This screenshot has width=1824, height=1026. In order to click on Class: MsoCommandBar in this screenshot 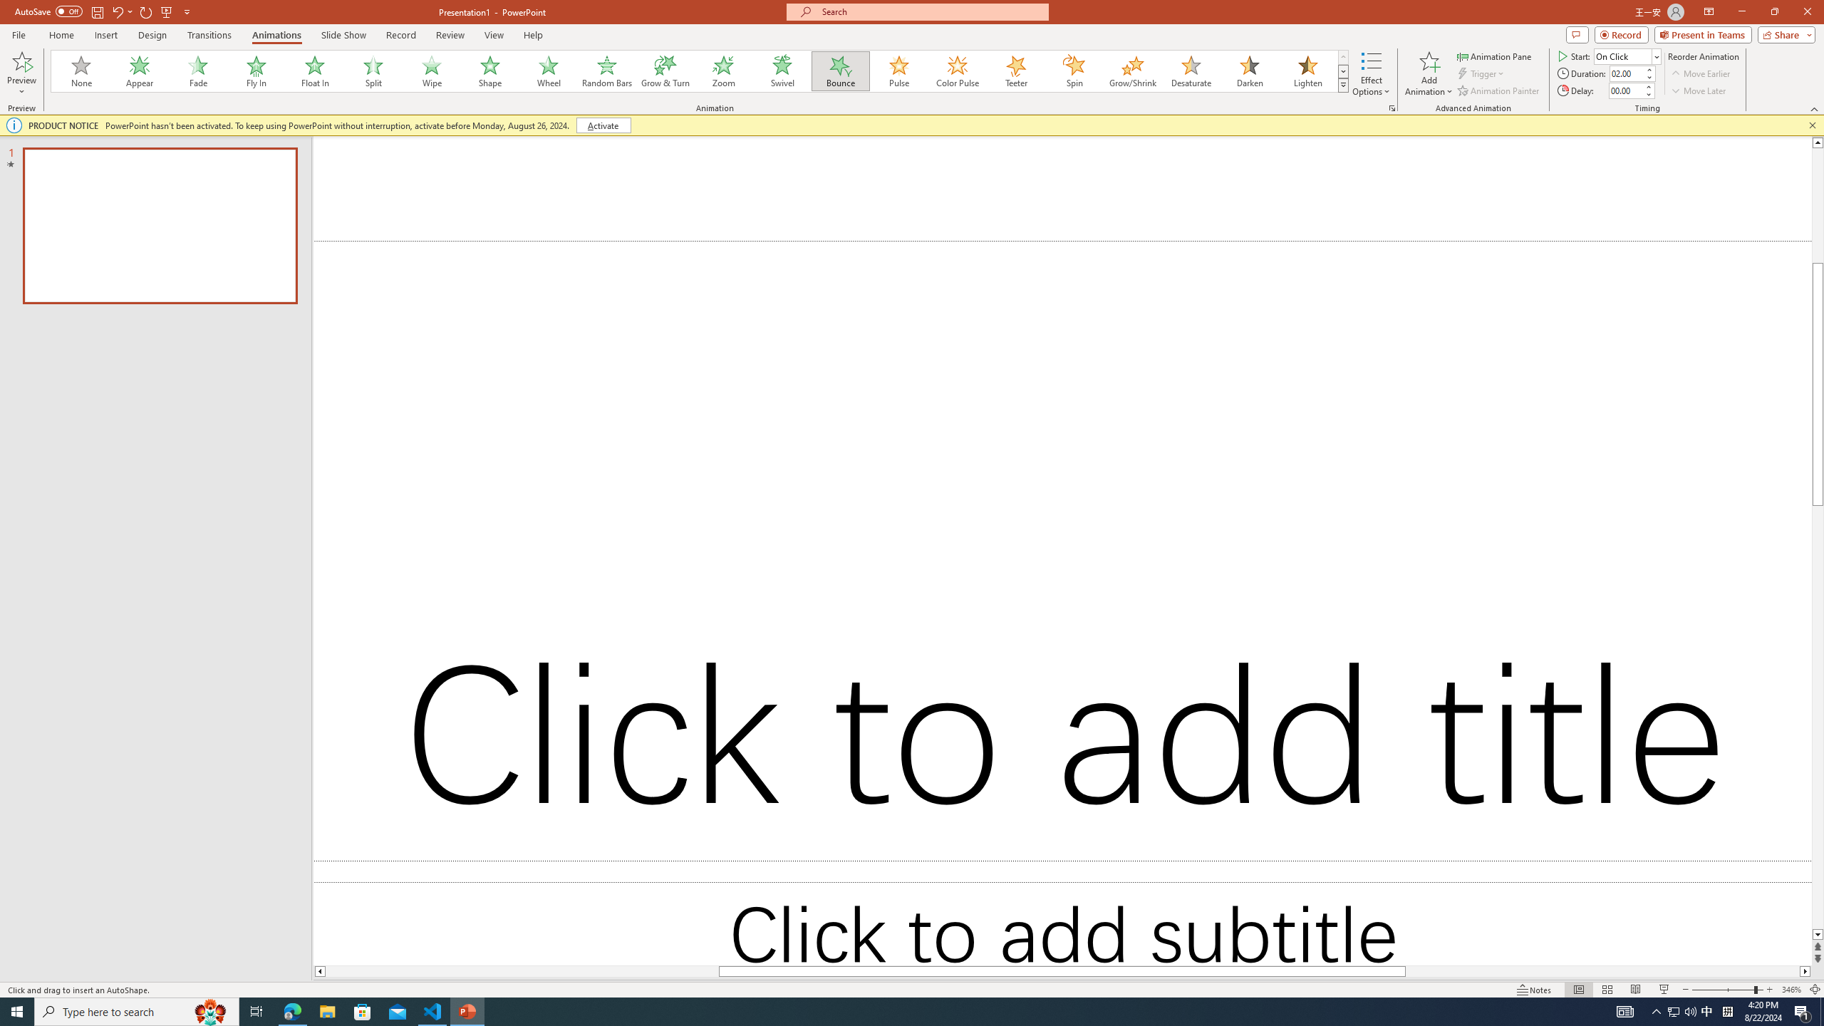, I will do `click(912, 989)`.